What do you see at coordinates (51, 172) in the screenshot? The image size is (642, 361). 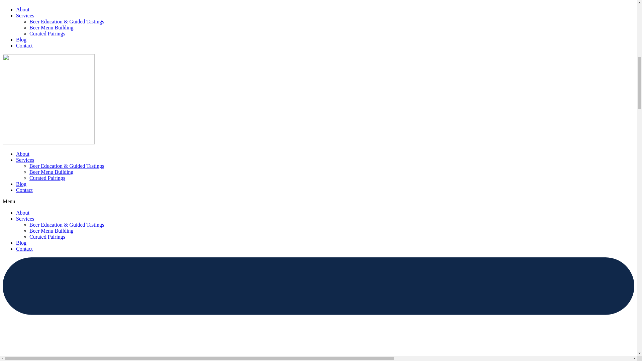 I see `Beer Menu Building` at bounding box center [51, 172].